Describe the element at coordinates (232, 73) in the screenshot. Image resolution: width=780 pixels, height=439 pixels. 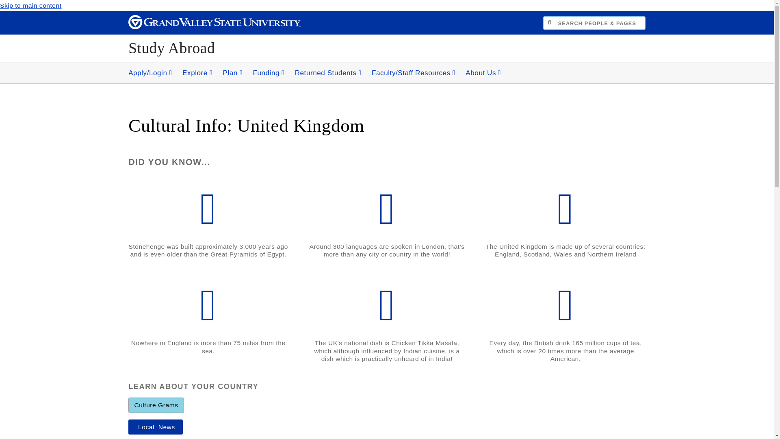
I see `Plan` at that location.